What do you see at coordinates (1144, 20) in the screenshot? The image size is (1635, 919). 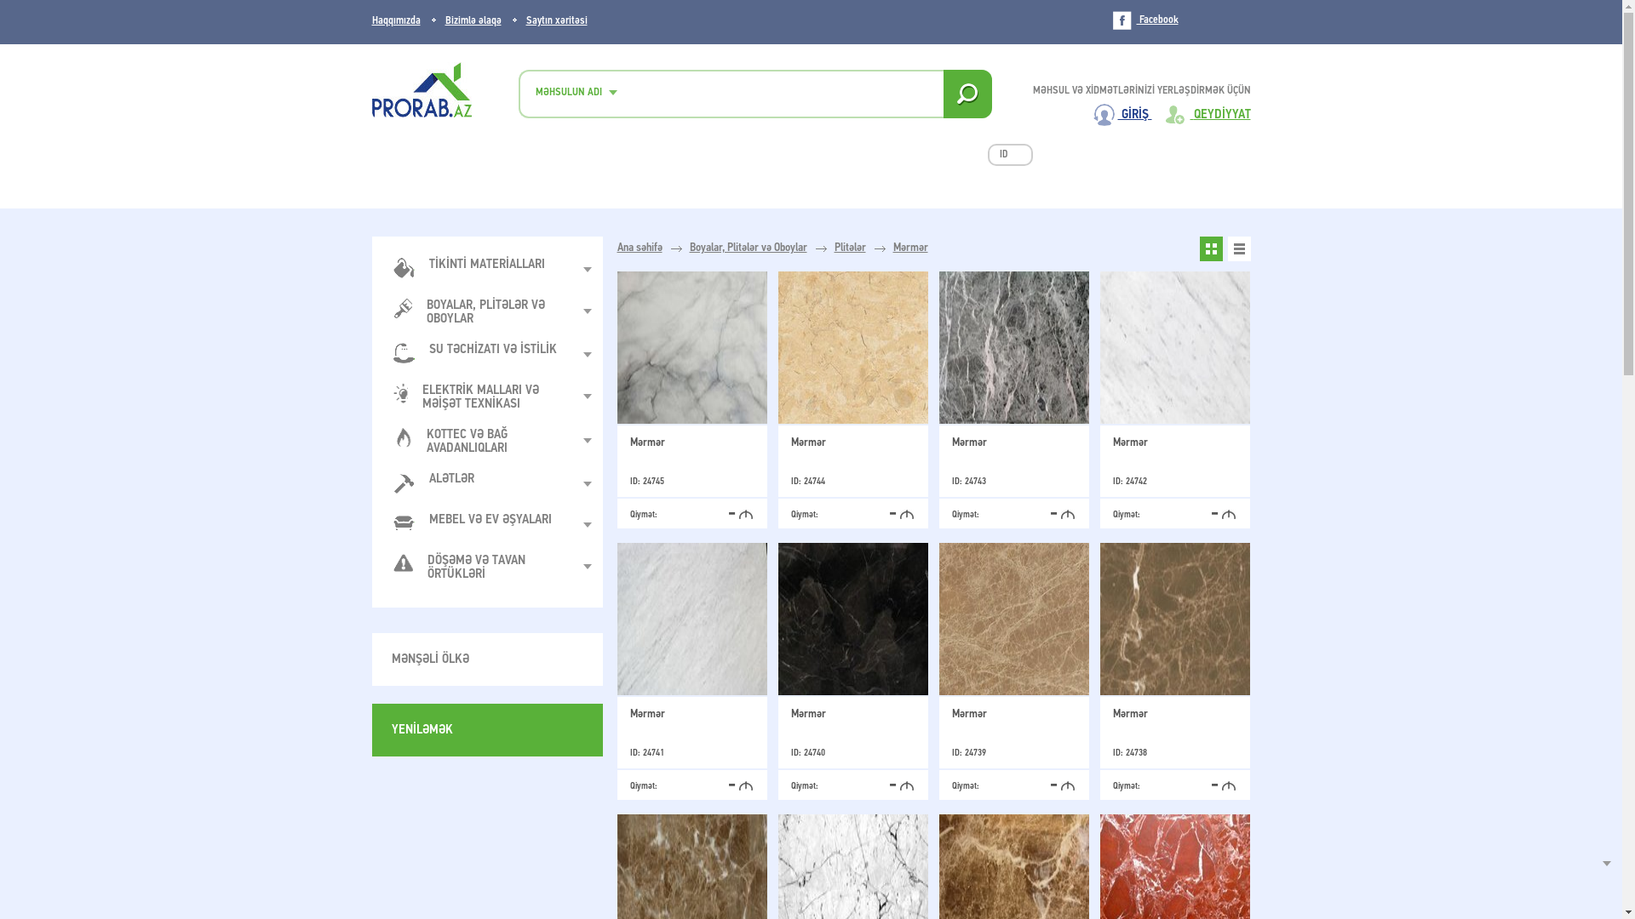 I see `Facebook` at bounding box center [1144, 20].